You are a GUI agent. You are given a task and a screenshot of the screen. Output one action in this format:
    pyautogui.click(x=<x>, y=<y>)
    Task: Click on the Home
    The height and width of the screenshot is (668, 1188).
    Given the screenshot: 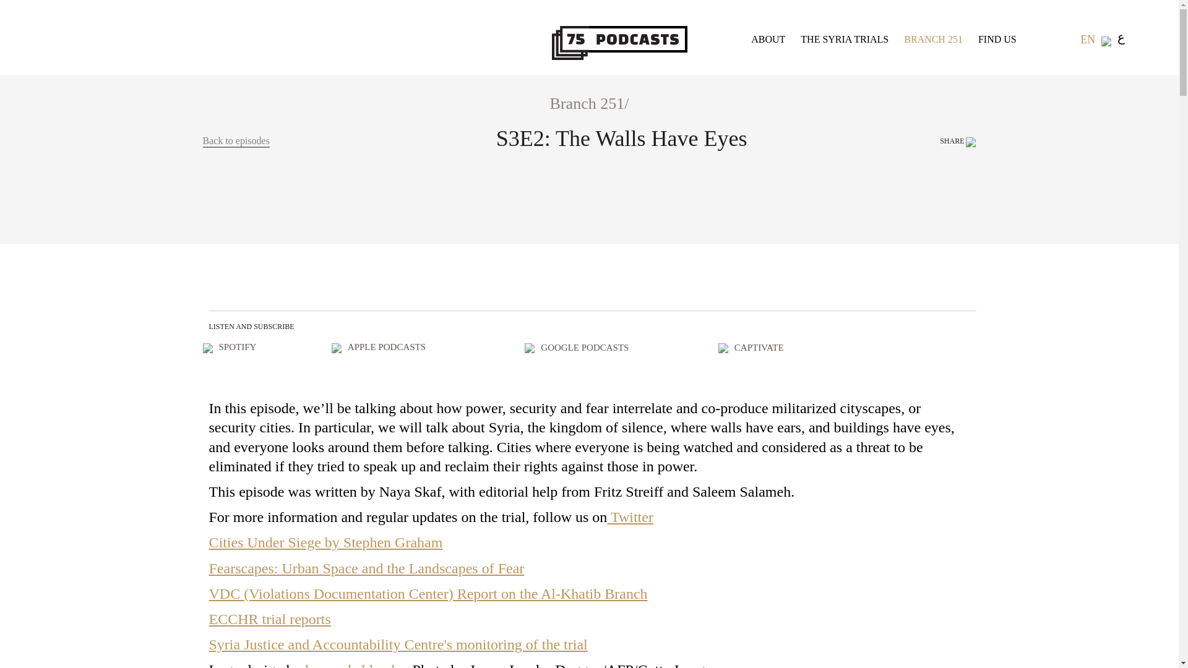 What is the action you would take?
    pyautogui.click(x=570, y=42)
    